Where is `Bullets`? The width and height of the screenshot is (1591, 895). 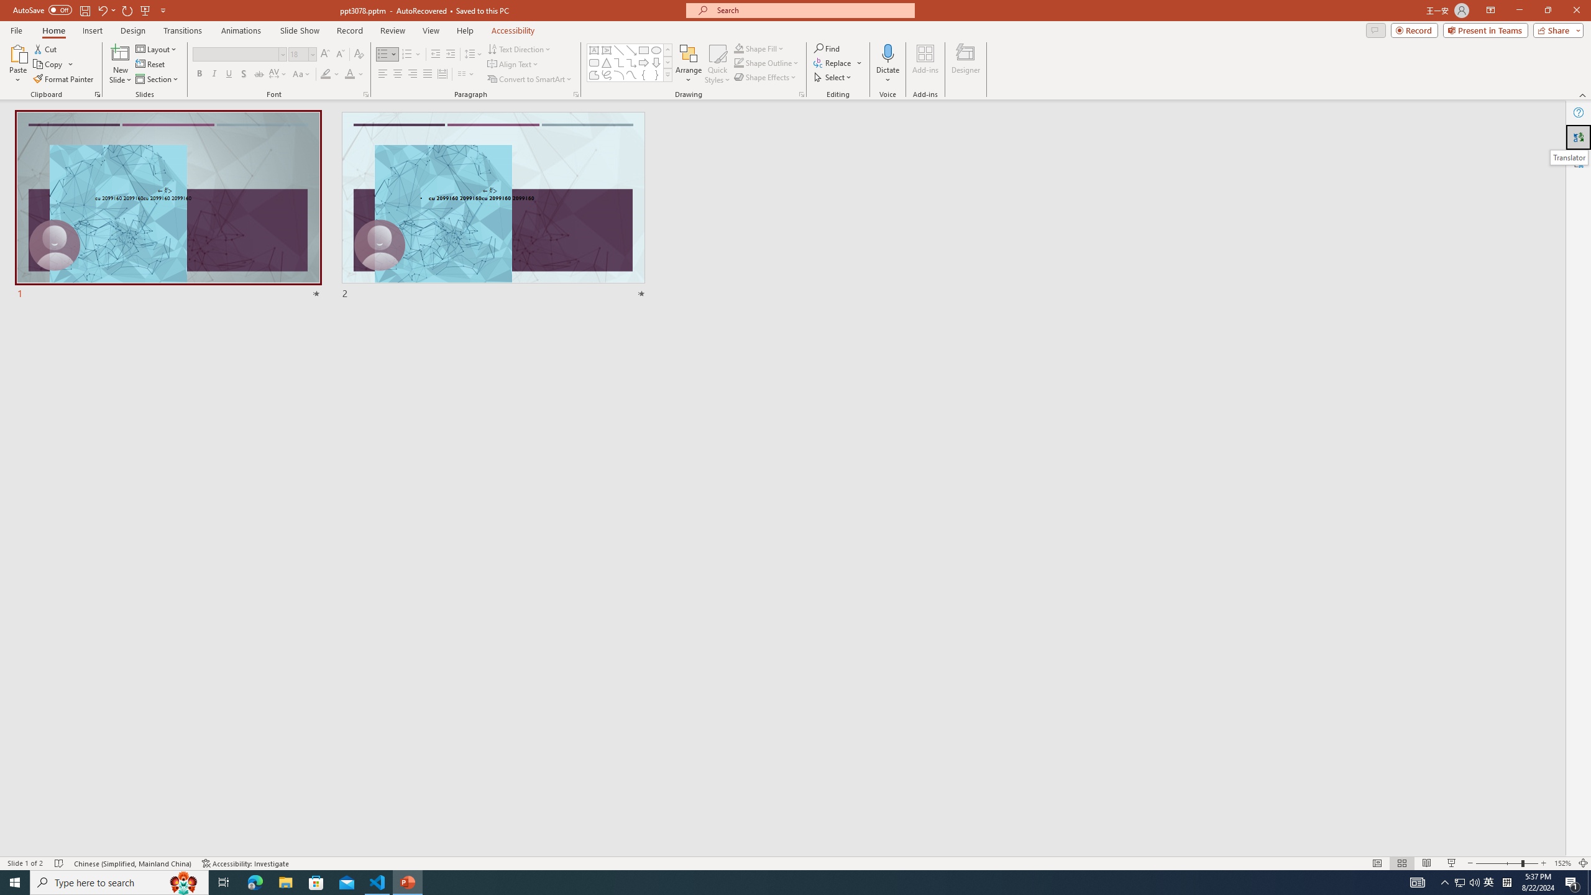 Bullets is located at coordinates (383, 55).